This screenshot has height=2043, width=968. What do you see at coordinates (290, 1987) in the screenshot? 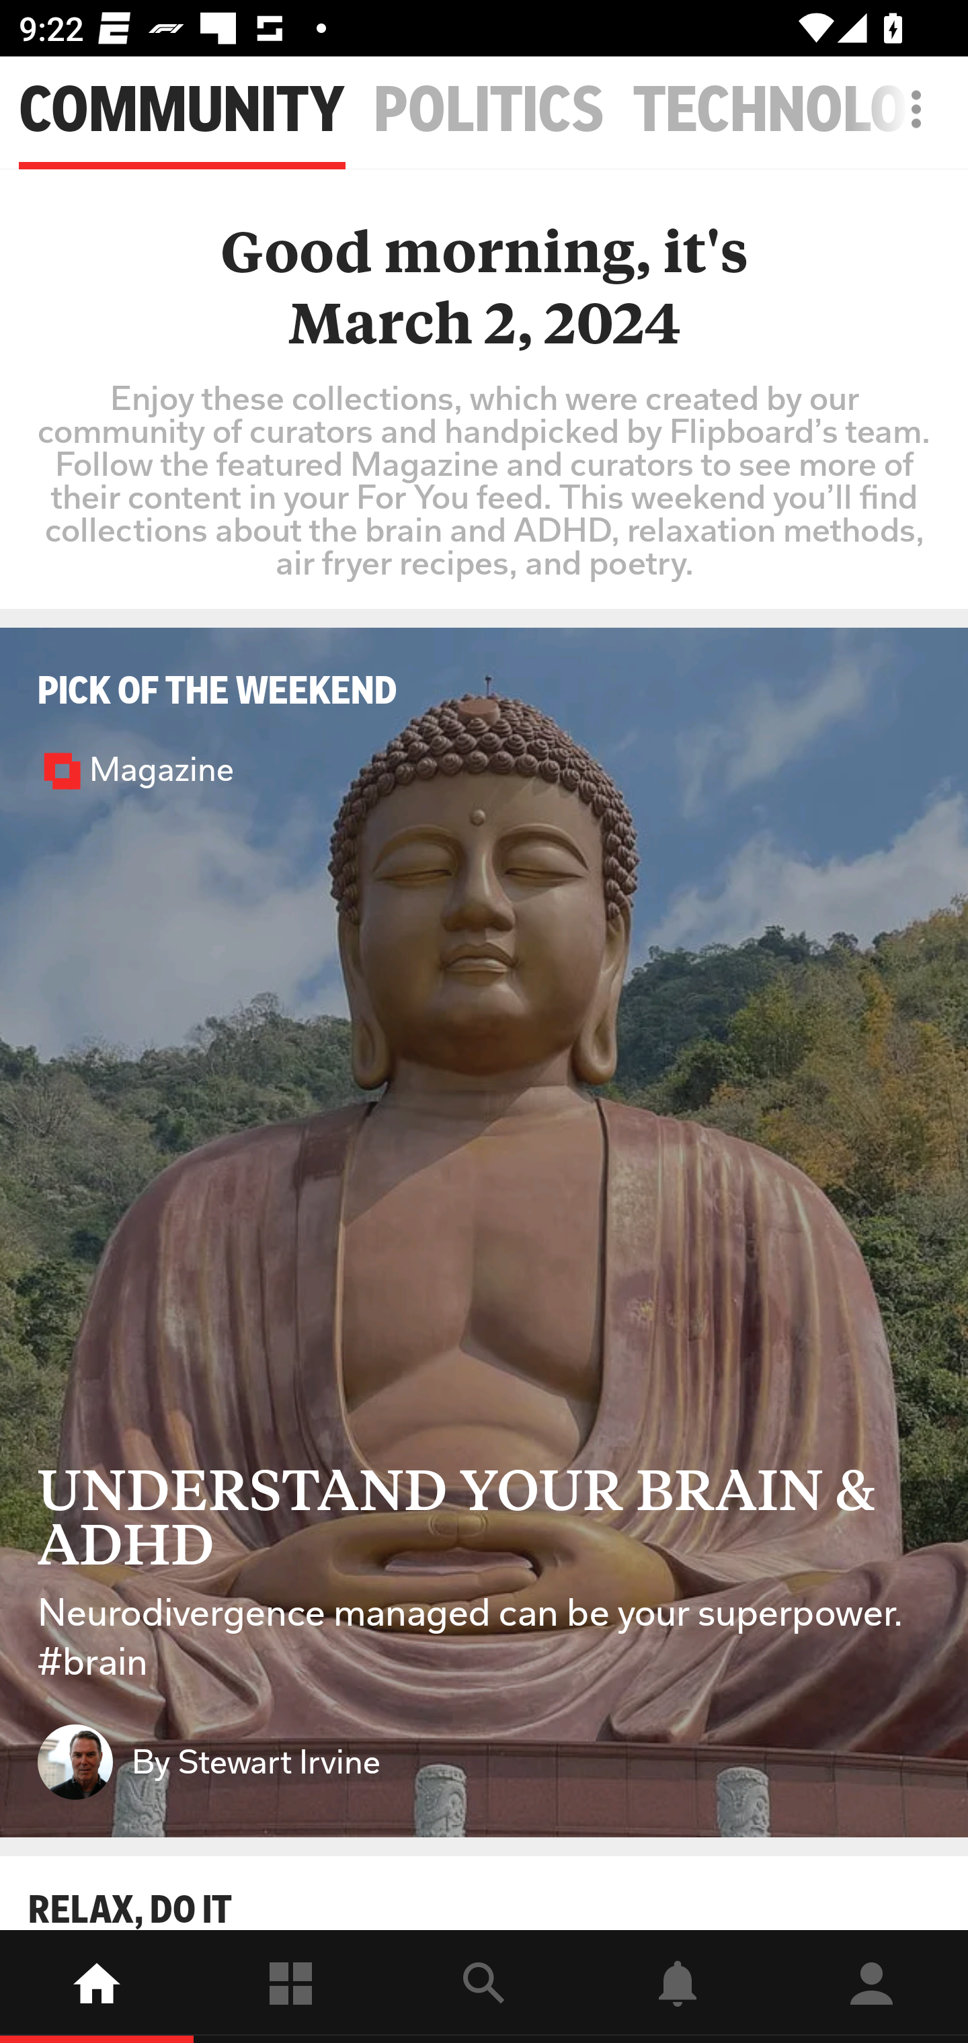
I see `Following` at bounding box center [290, 1987].